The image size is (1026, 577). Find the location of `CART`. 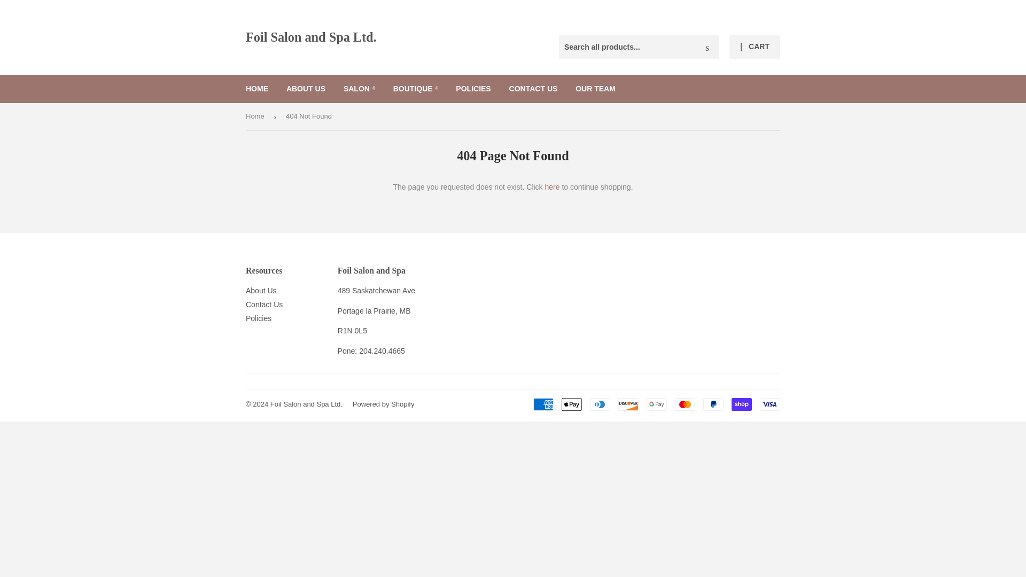

CART is located at coordinates (755, 47).